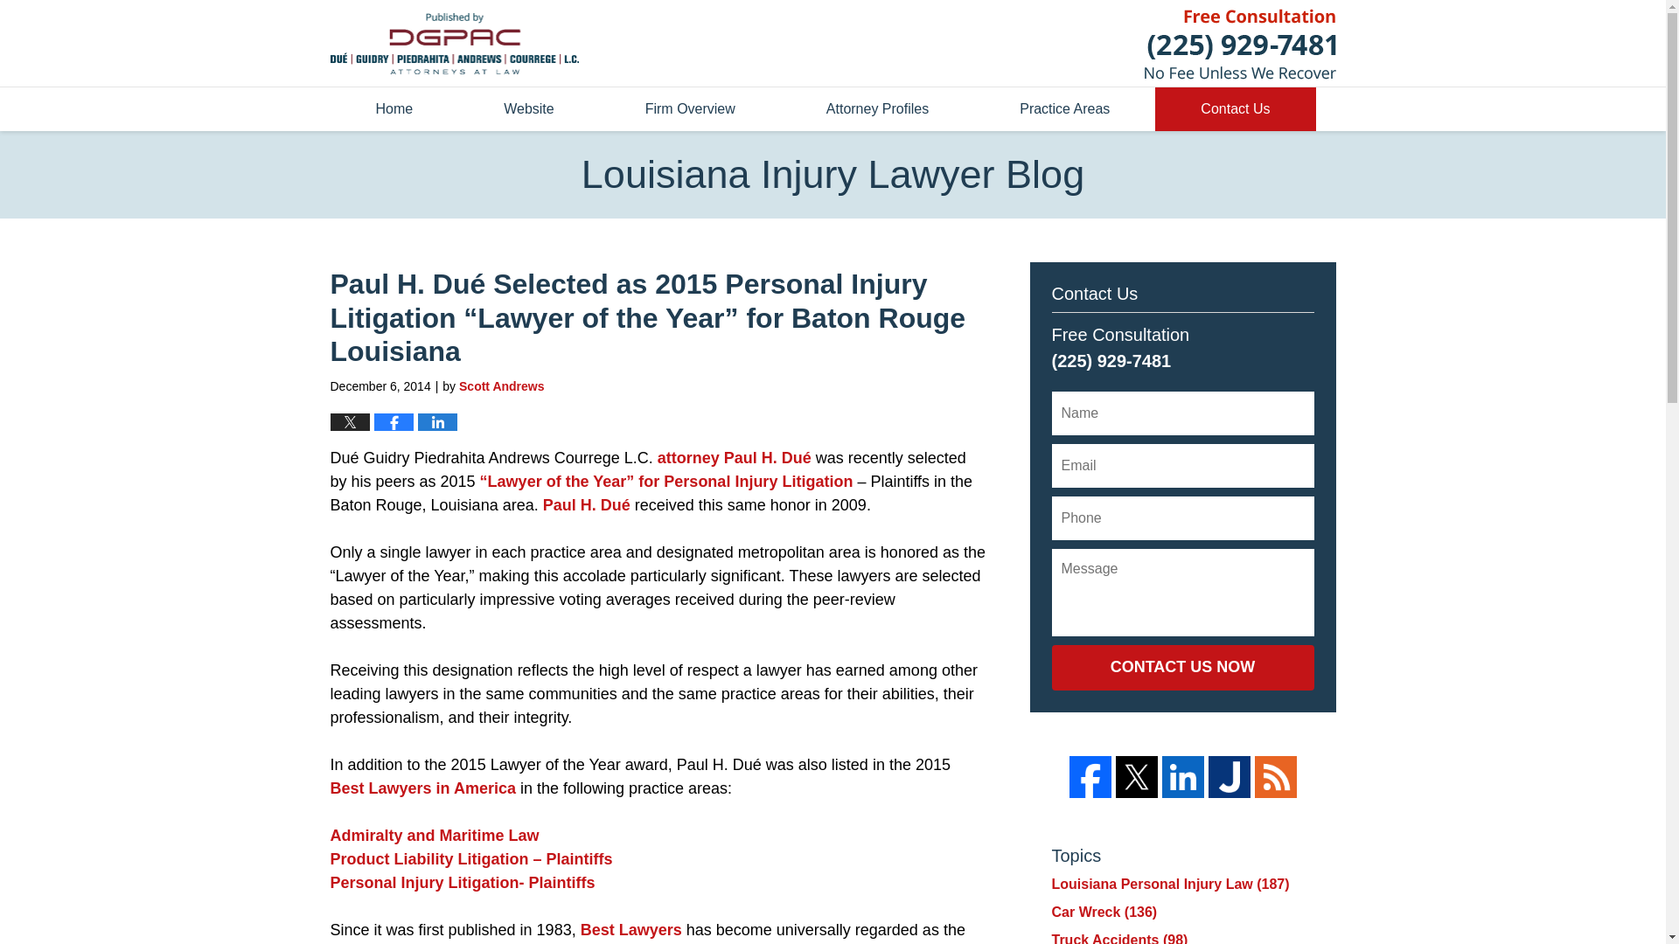  Describe the element at coordinates (1275, 776) in the screenshot. I see `Feed` at that location.